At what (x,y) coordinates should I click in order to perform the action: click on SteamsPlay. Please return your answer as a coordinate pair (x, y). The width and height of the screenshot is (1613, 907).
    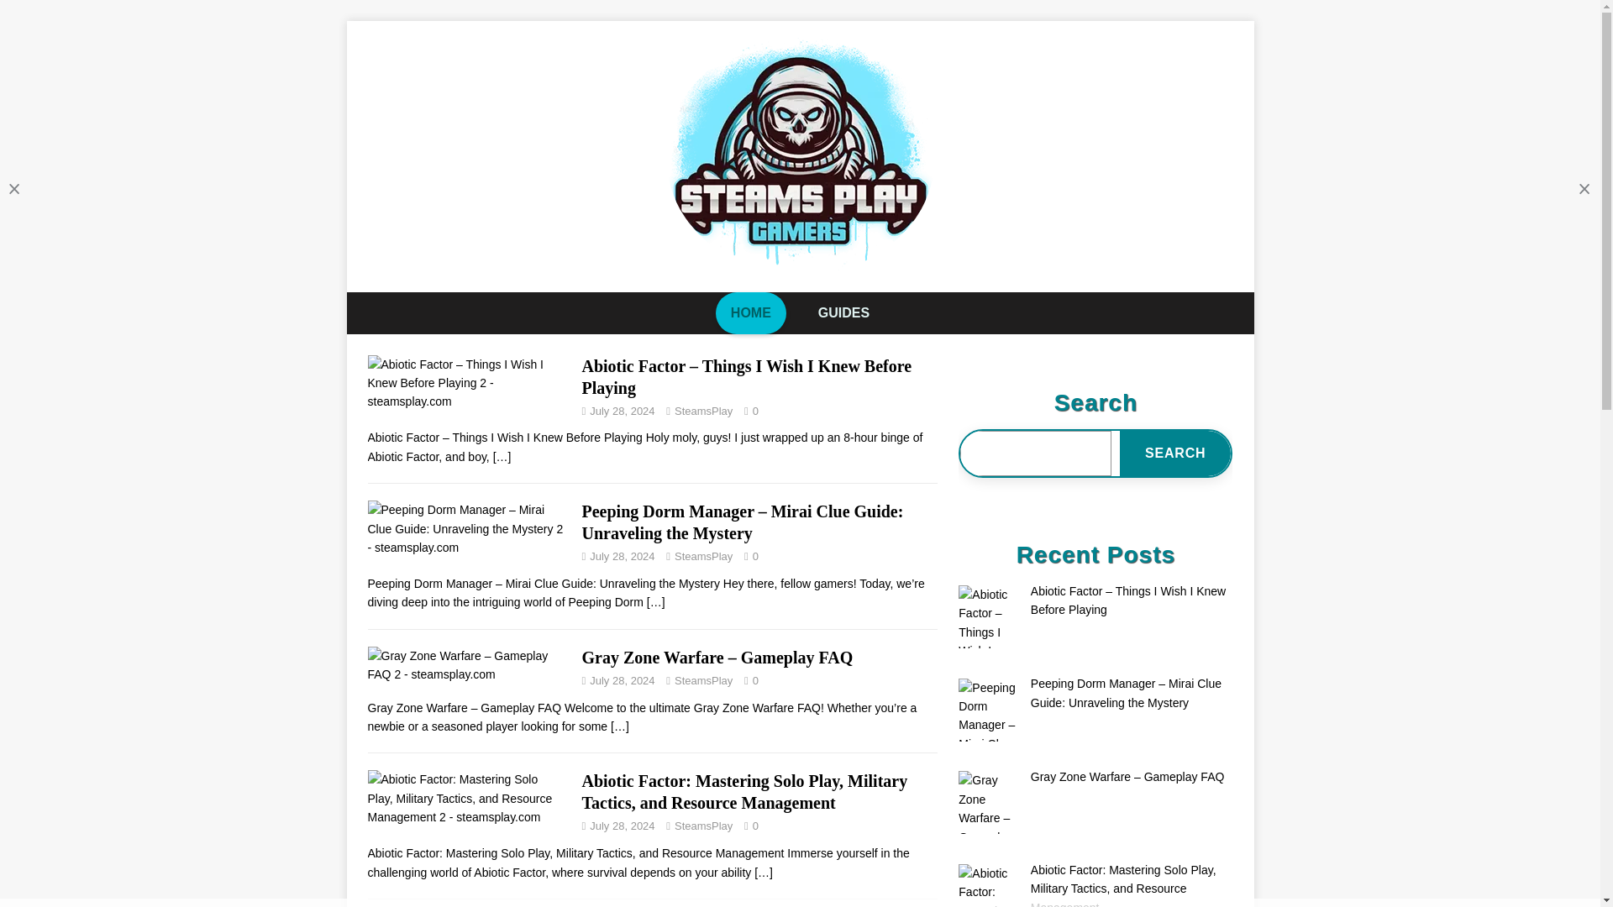
    Looking at the image, I should click on (702, 556).